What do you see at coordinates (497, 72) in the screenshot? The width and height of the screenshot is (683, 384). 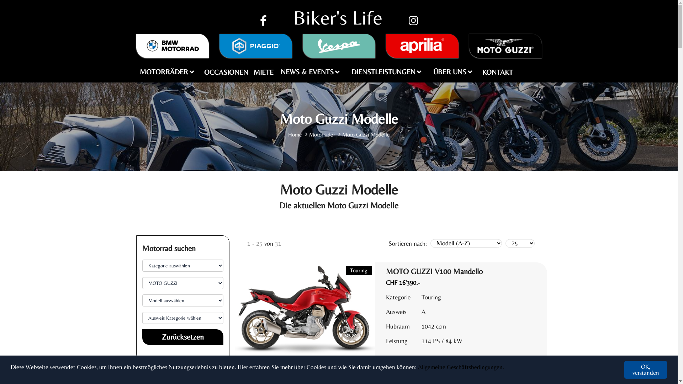 I see `KONTAKT` at bounding box center [497, 72].